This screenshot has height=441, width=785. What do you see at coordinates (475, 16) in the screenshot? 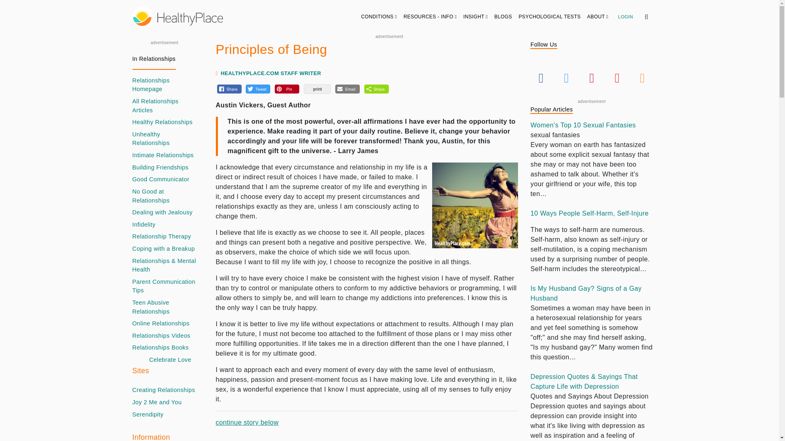
I see `INSIGHT` at bounding box center [475, 16].